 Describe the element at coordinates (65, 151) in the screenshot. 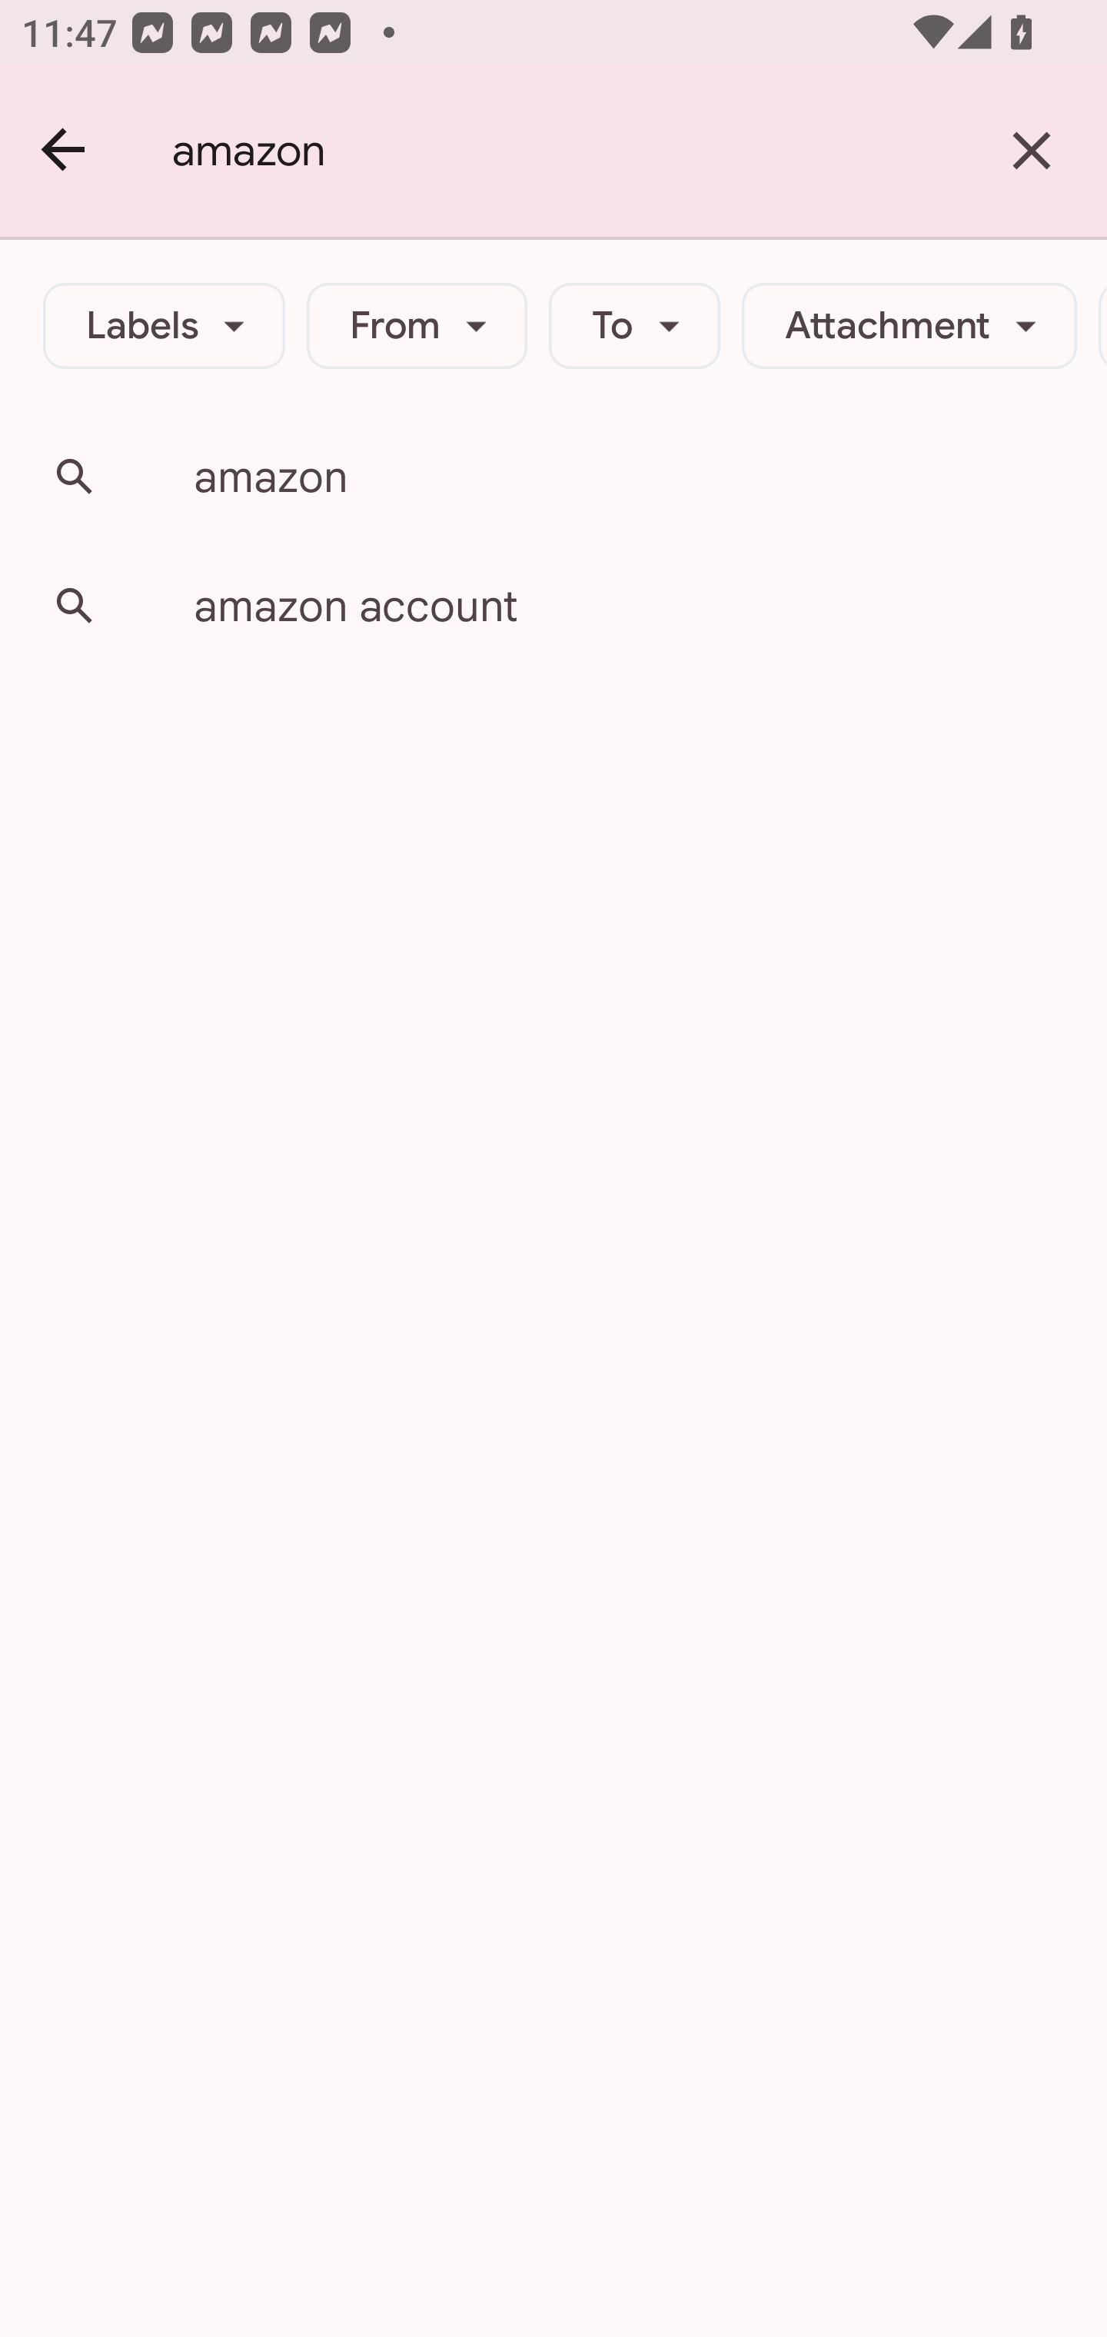

I see `Back` at that location.